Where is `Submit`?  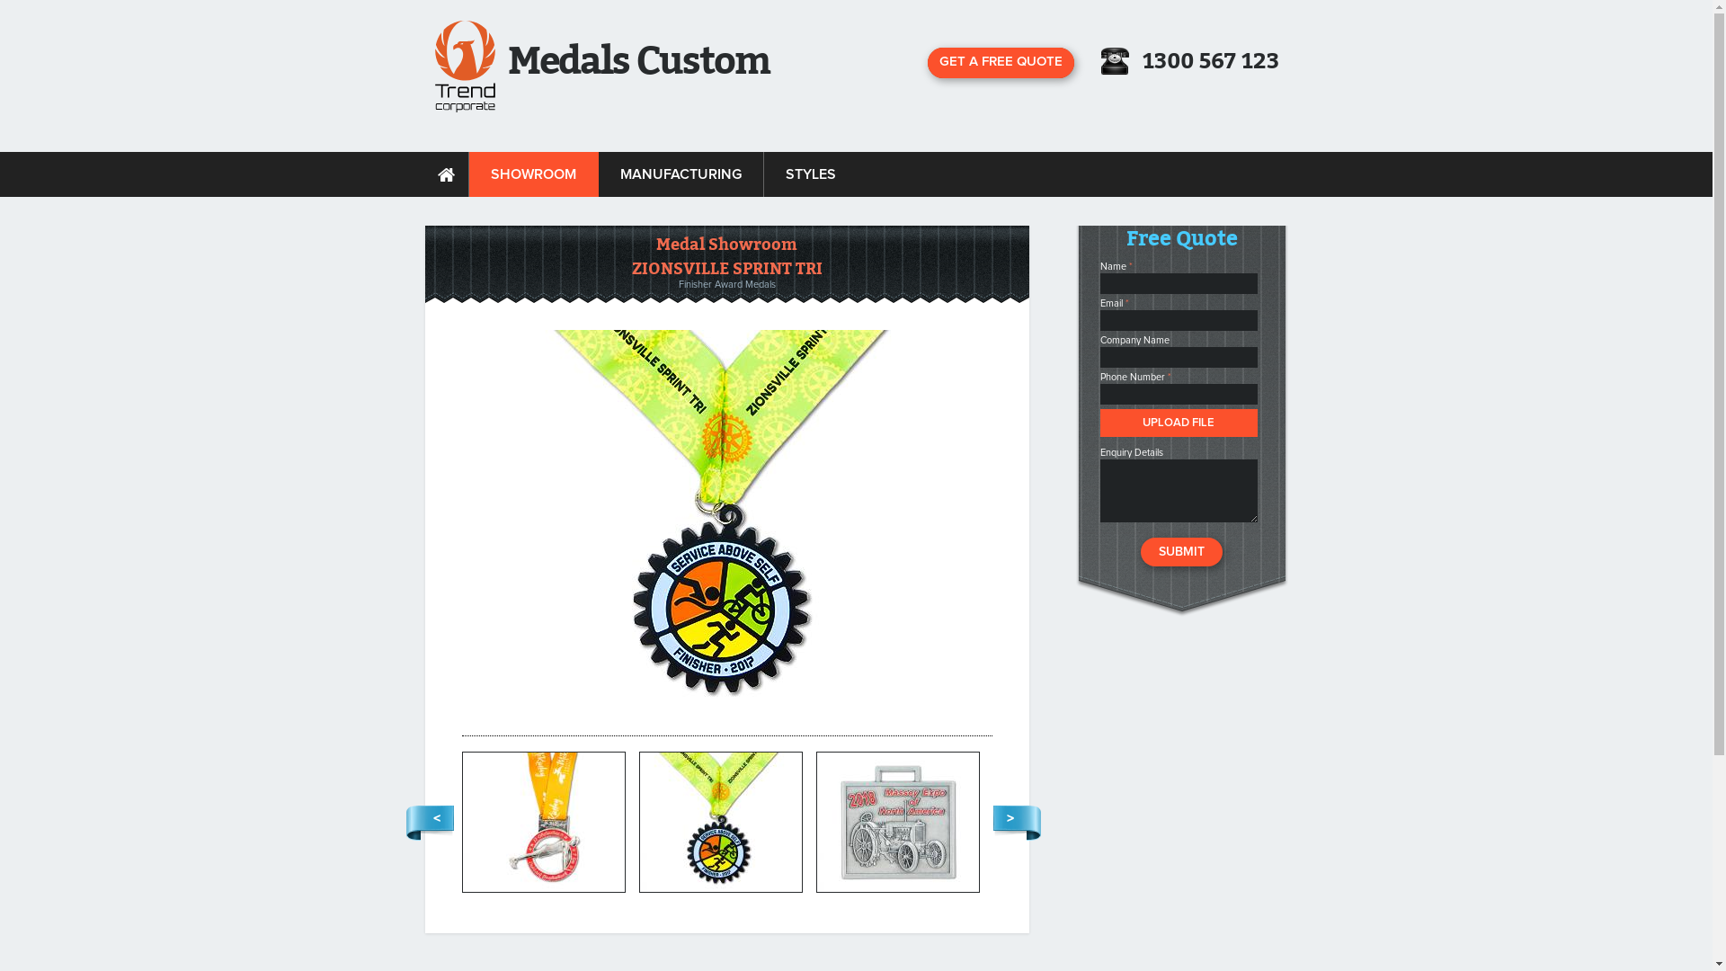 Submit is located at coordinates (1181, 552).